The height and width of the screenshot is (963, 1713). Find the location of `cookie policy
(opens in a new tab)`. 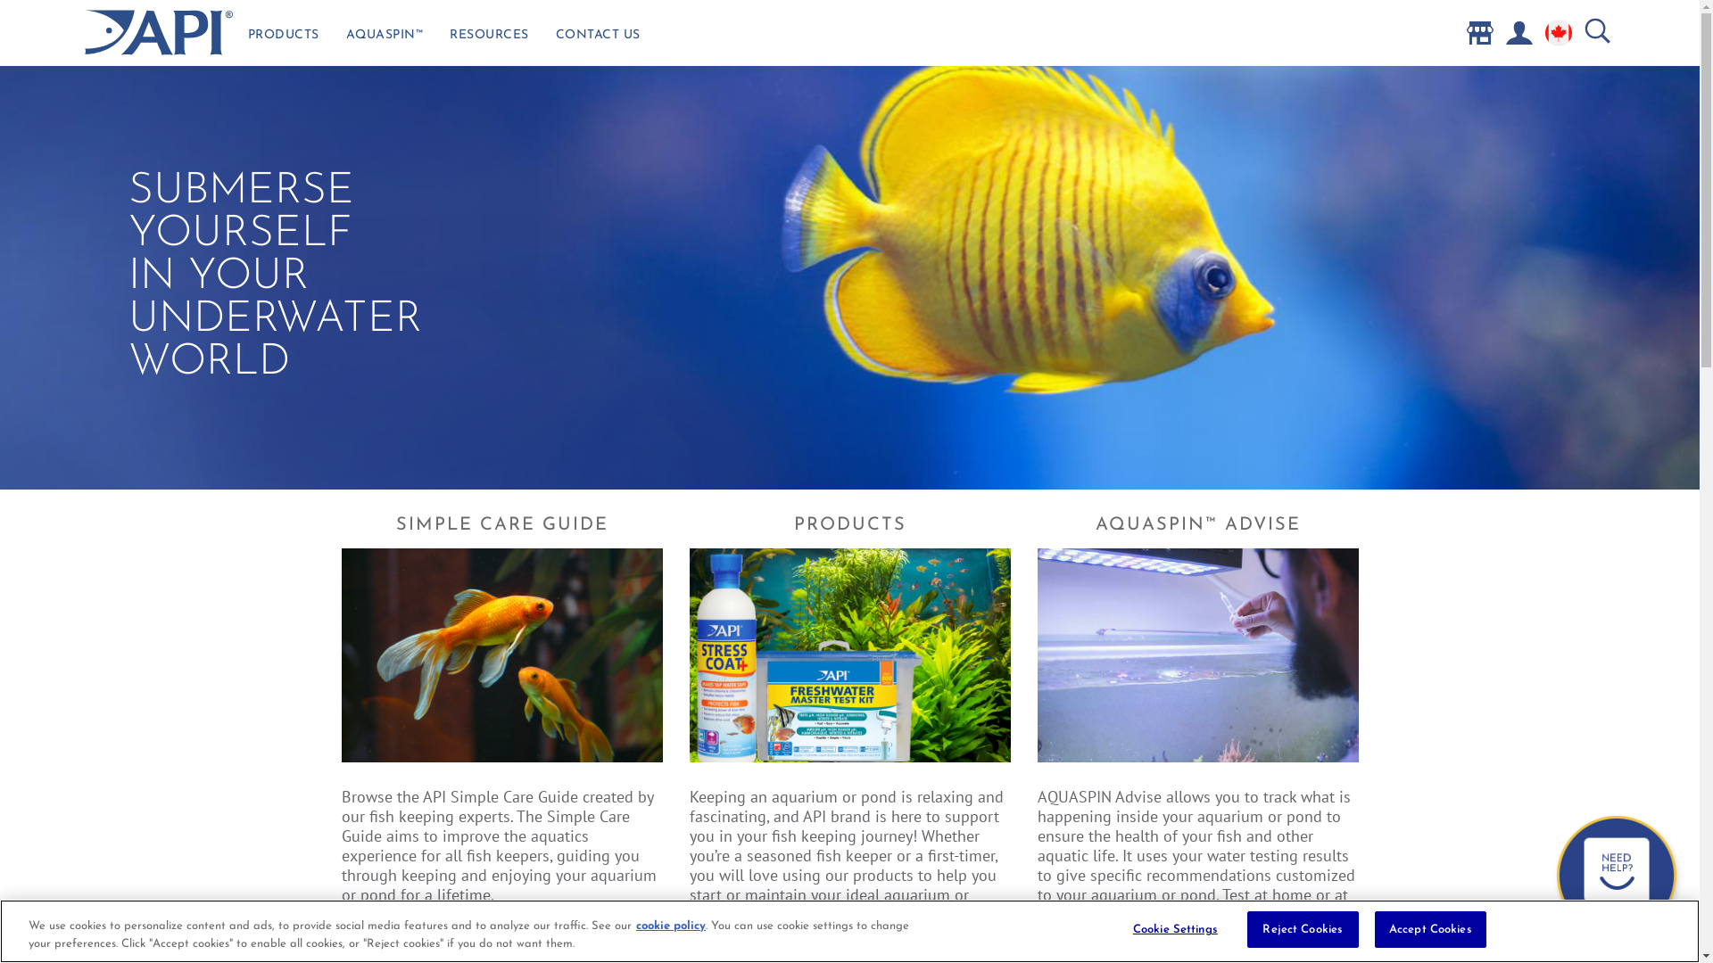

cookie policy
(opens in a new tab) is located at coordinates (671, 926).